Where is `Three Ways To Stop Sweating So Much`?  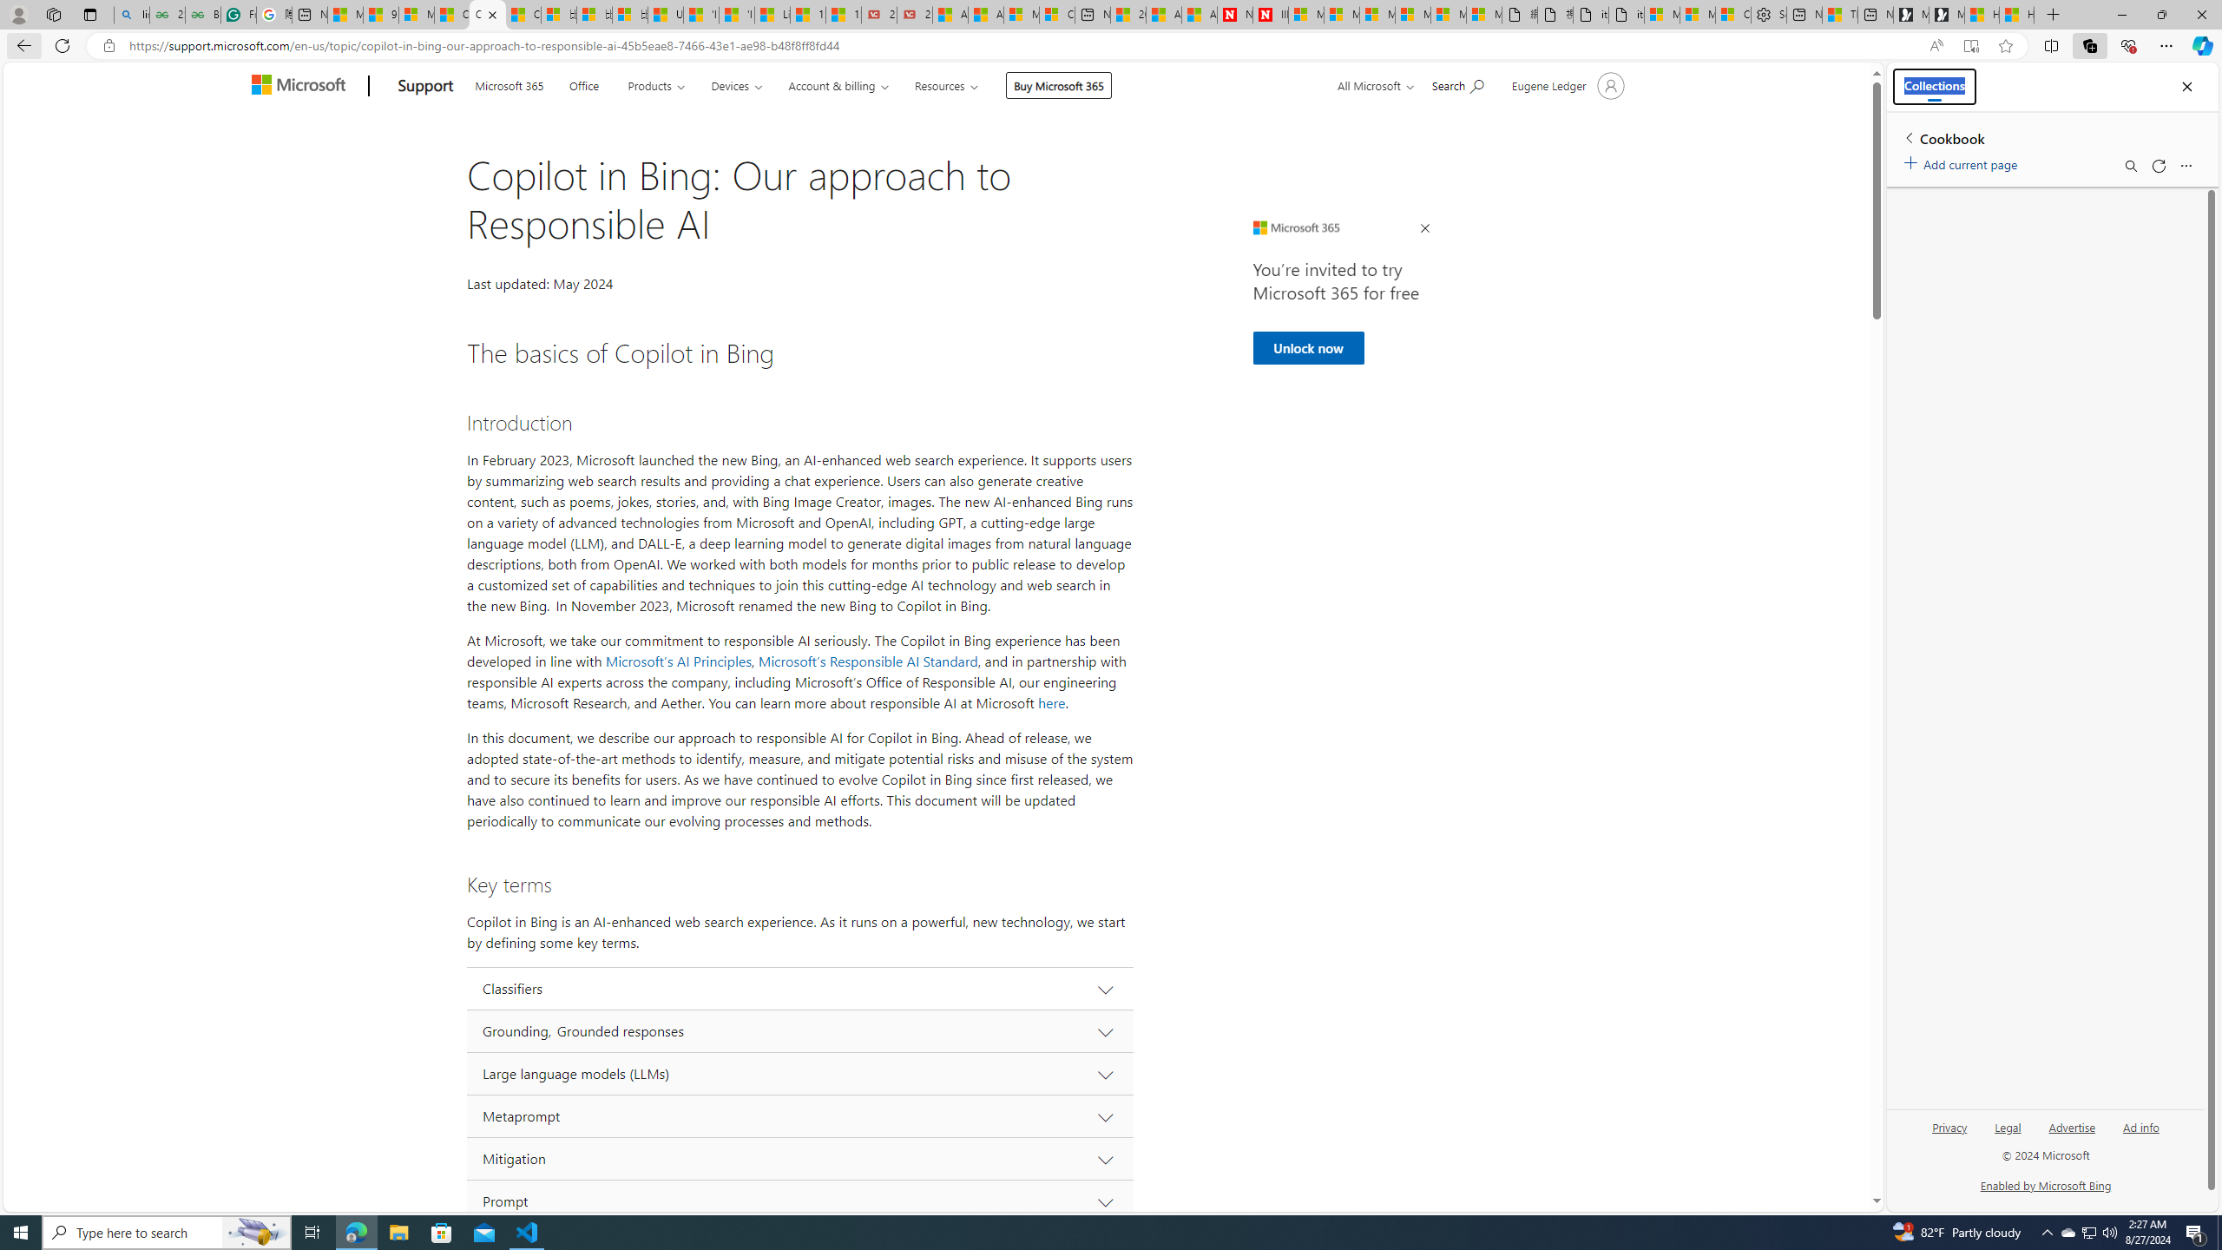 Three Ways To Stop Sweating So Much is located at coordinates (1839, 15).